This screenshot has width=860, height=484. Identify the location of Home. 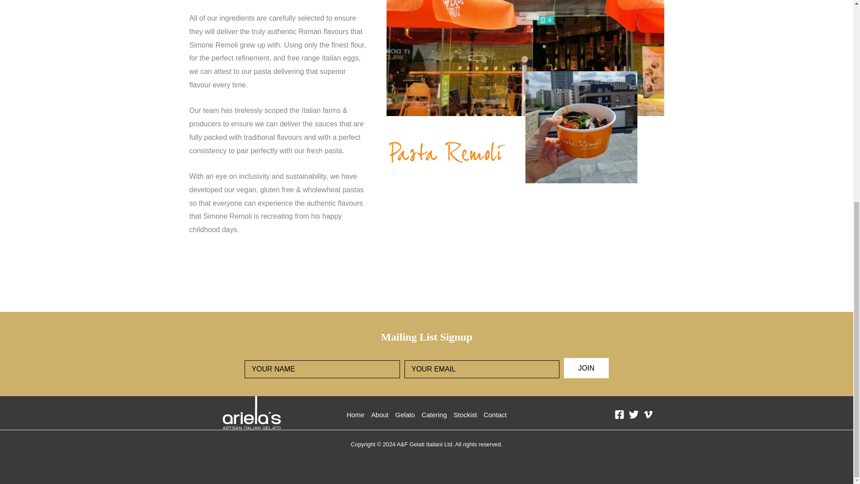
(357, 419).